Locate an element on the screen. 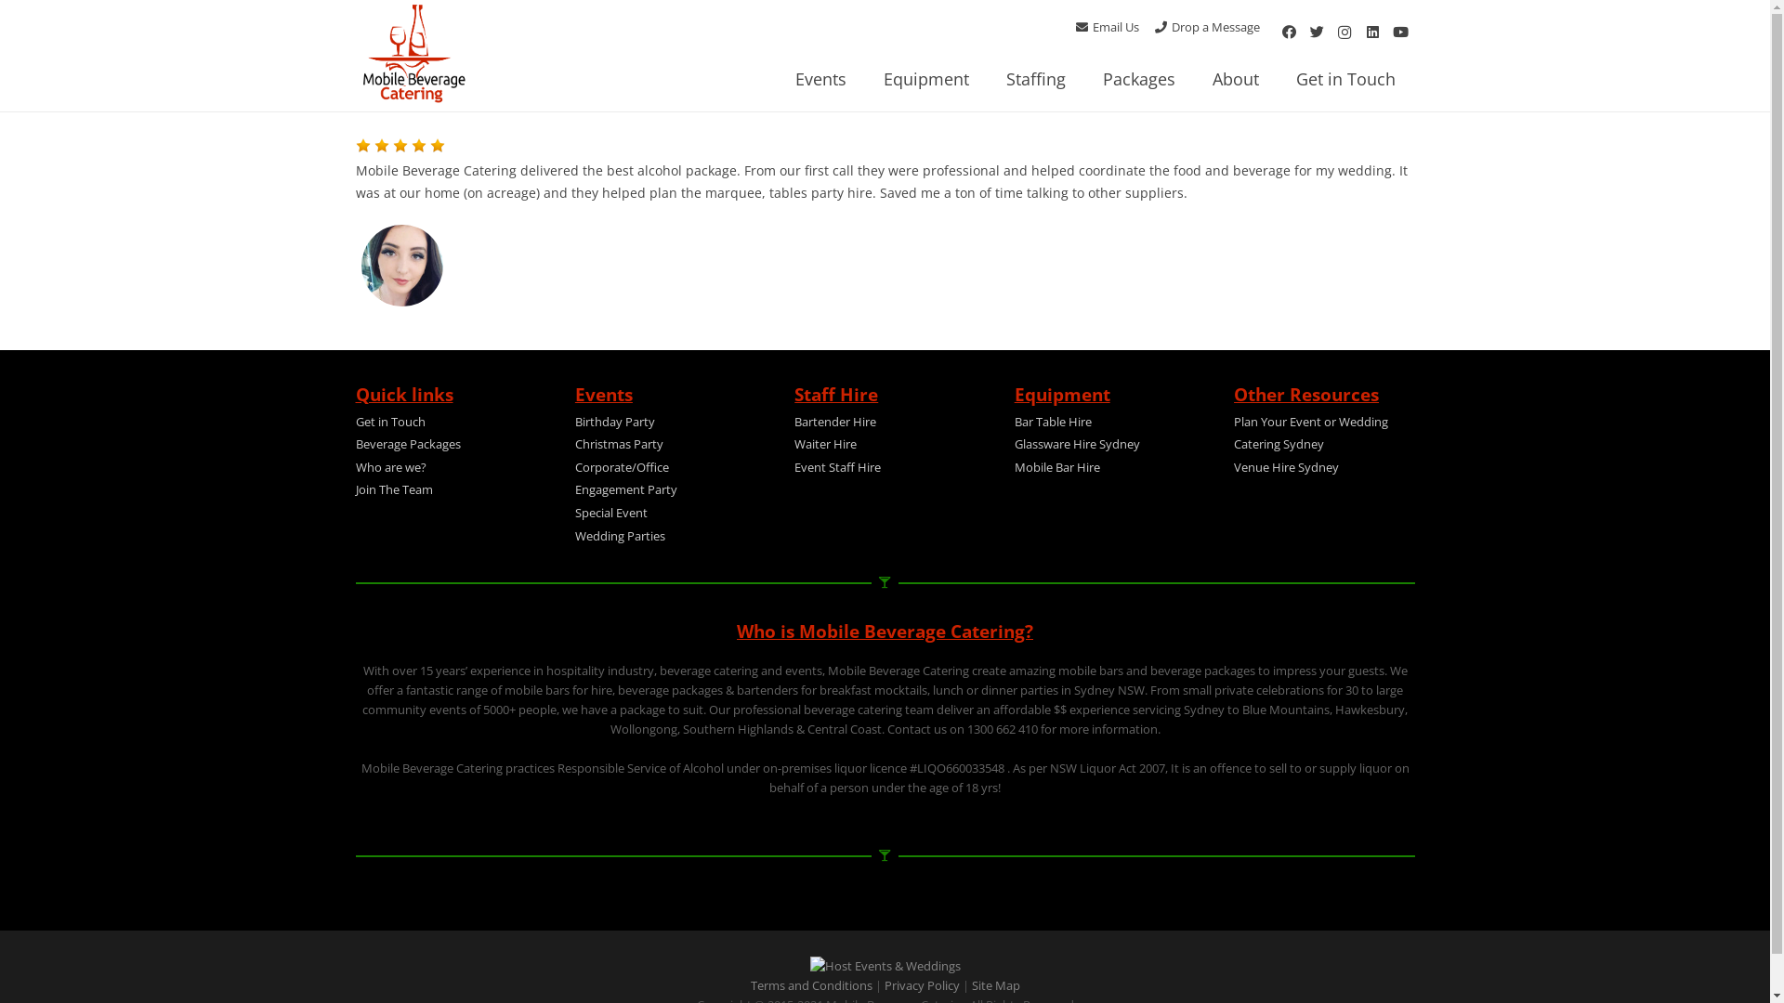 This screenshot has width=1784, height=1003. Engagement Party is located at coordinates (626, 490).